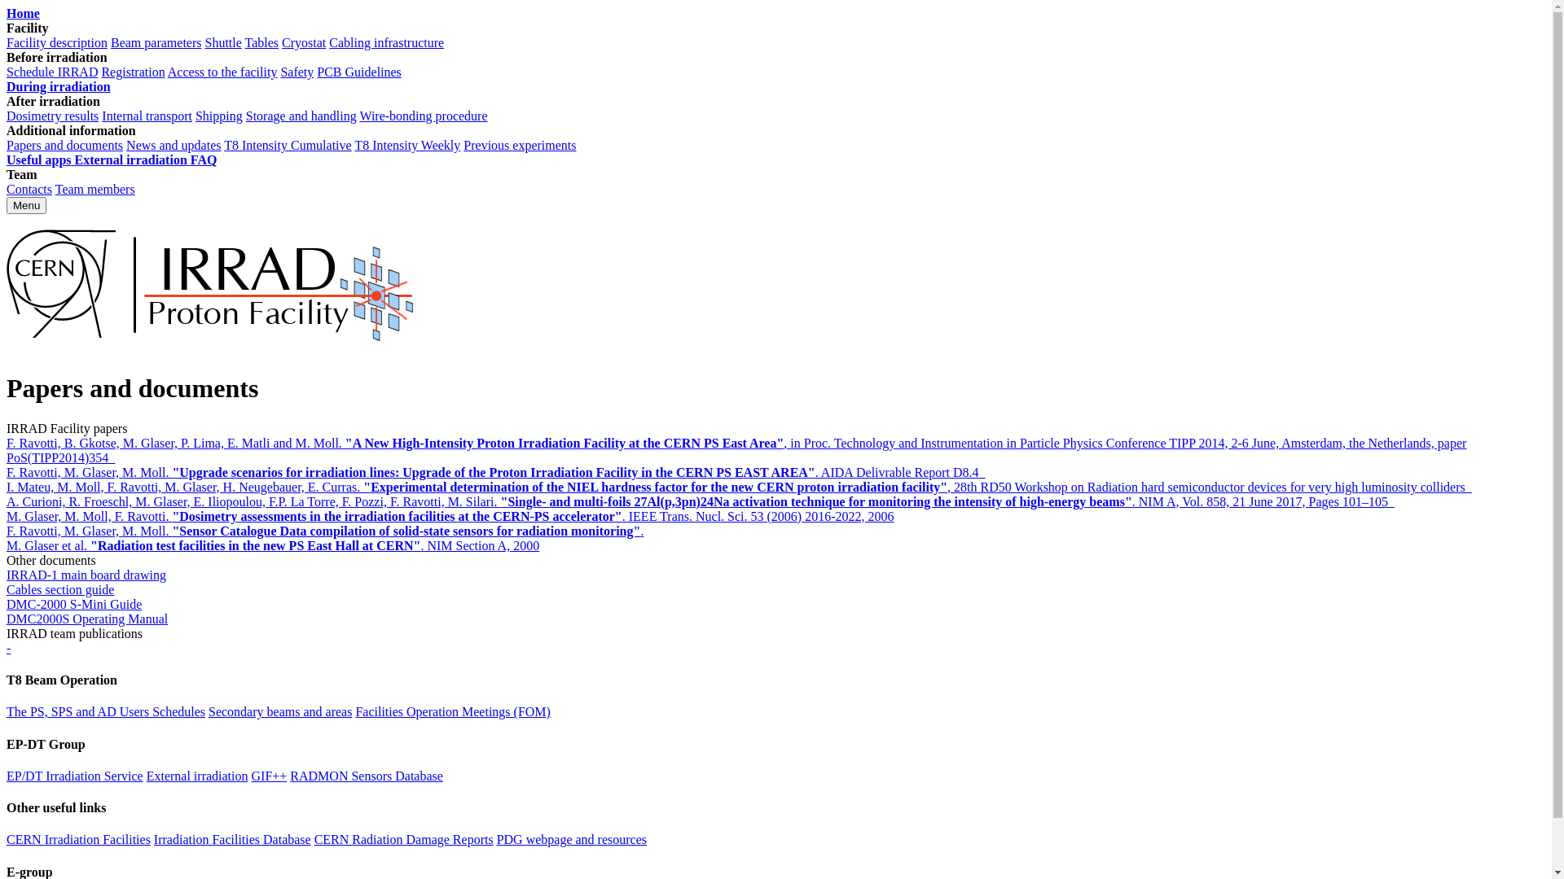 The height and width of the screenshot is (879, 1564). I want to click on EP/DT Irradiation Service, so click(75, 776).